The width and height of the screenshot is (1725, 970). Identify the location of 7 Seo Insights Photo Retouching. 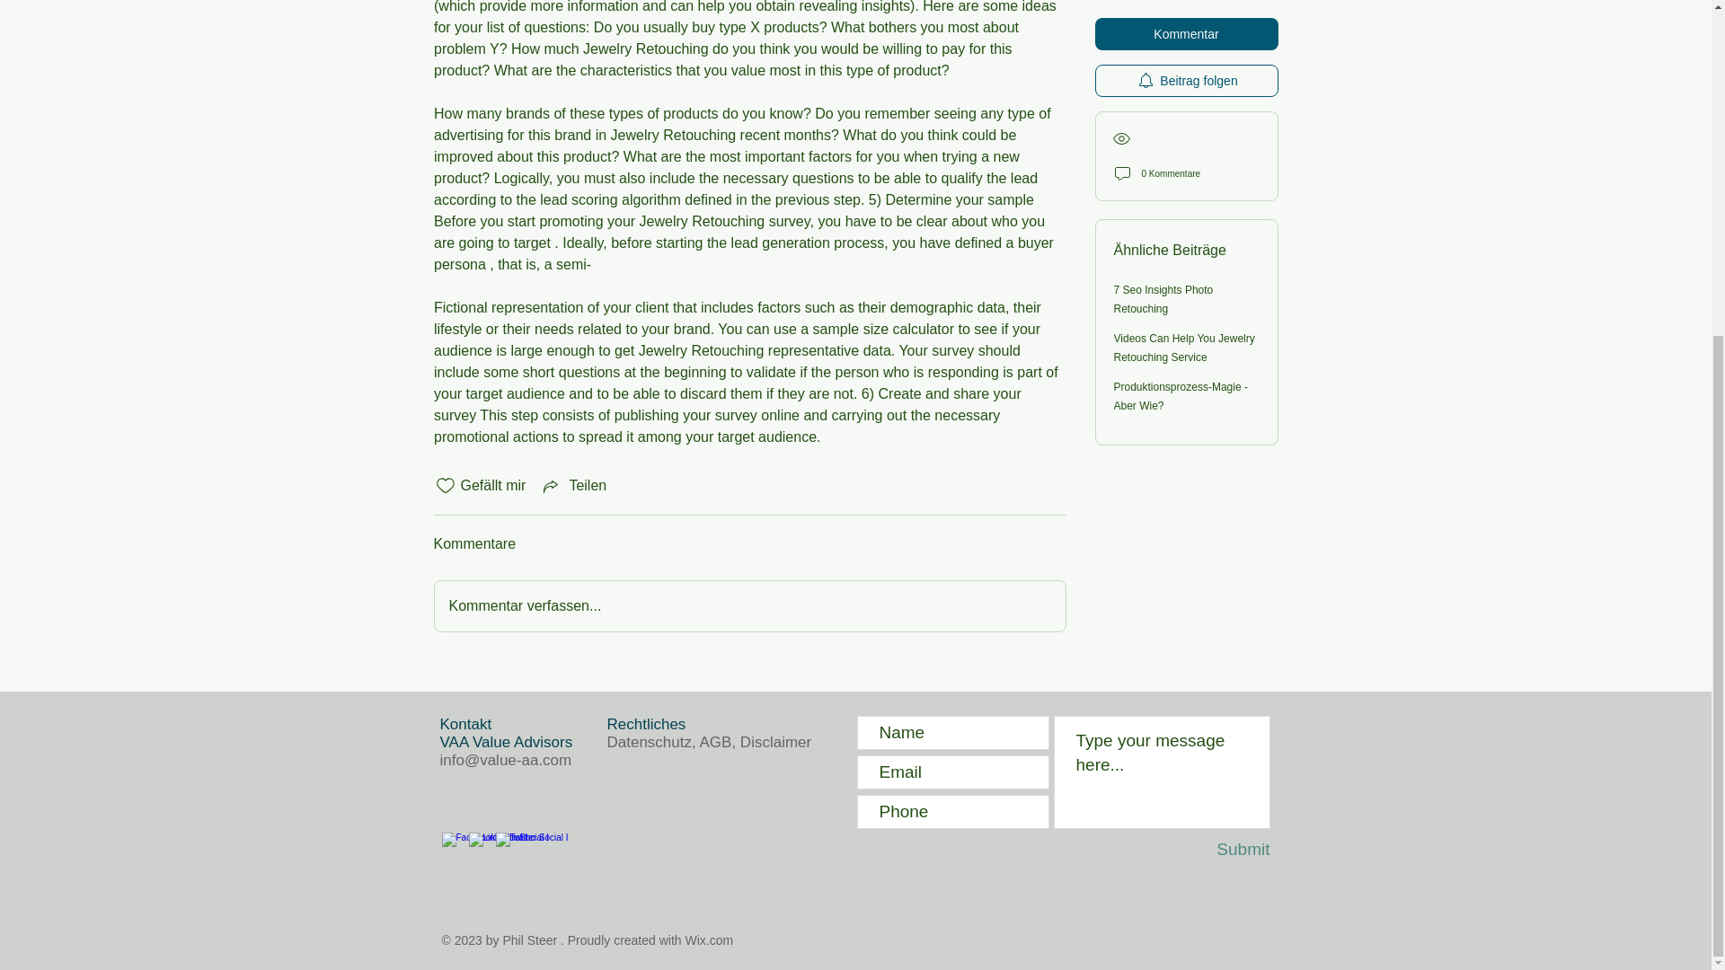
(1164, 86).